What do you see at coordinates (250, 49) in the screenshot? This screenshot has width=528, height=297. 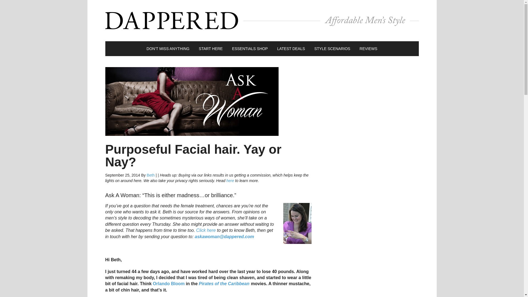 I see `ESSENTIALS SHOP` at bounding box center [250, 49].